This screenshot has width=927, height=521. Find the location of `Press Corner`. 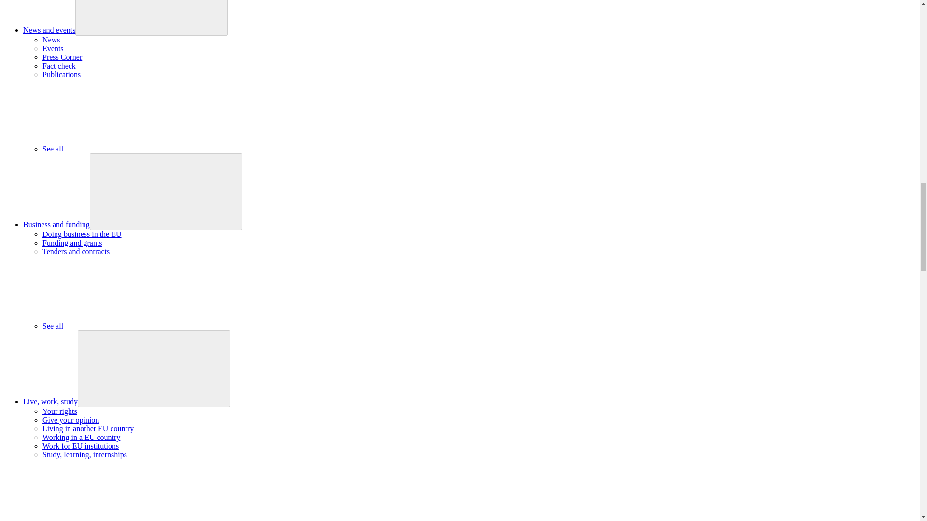

Press Corner is located at coordinates (62, 57).